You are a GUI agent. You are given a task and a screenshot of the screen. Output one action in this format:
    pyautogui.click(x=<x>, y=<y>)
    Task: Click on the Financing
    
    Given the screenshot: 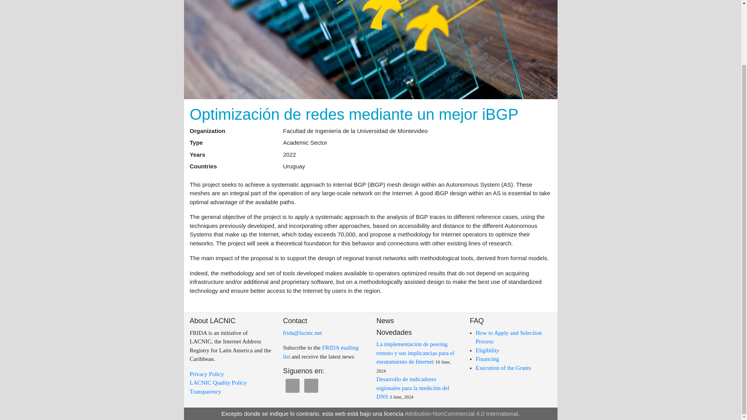 What is the action you would take?
    pyautogui.click(x=487, y=359)
    